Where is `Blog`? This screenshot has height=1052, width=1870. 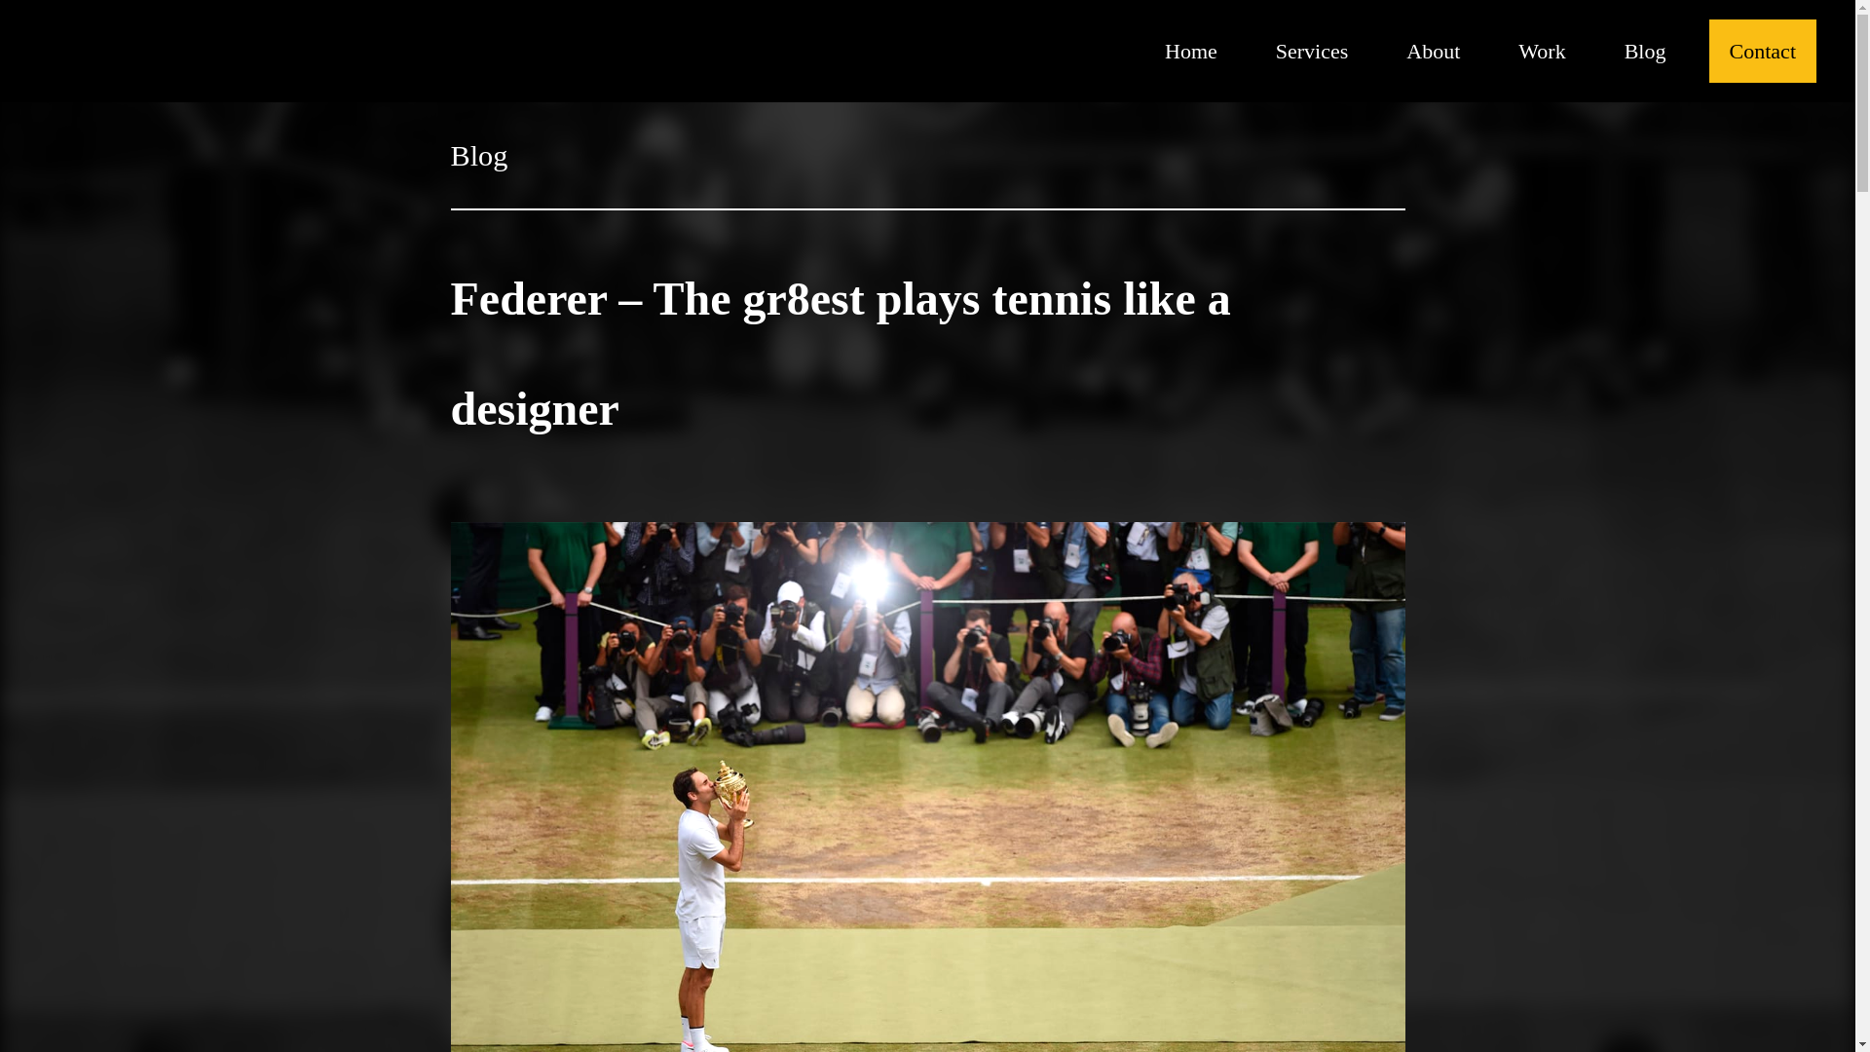 Blog is located at coordinates (1645, 51).